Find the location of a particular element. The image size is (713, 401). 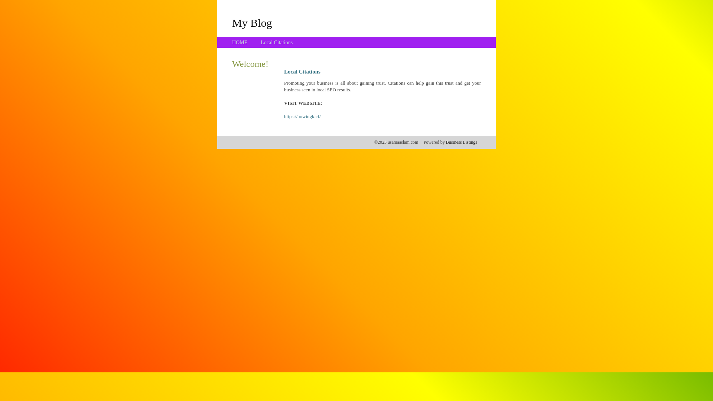

https://nowingk.cf/ is located at coordinates (302, 117).